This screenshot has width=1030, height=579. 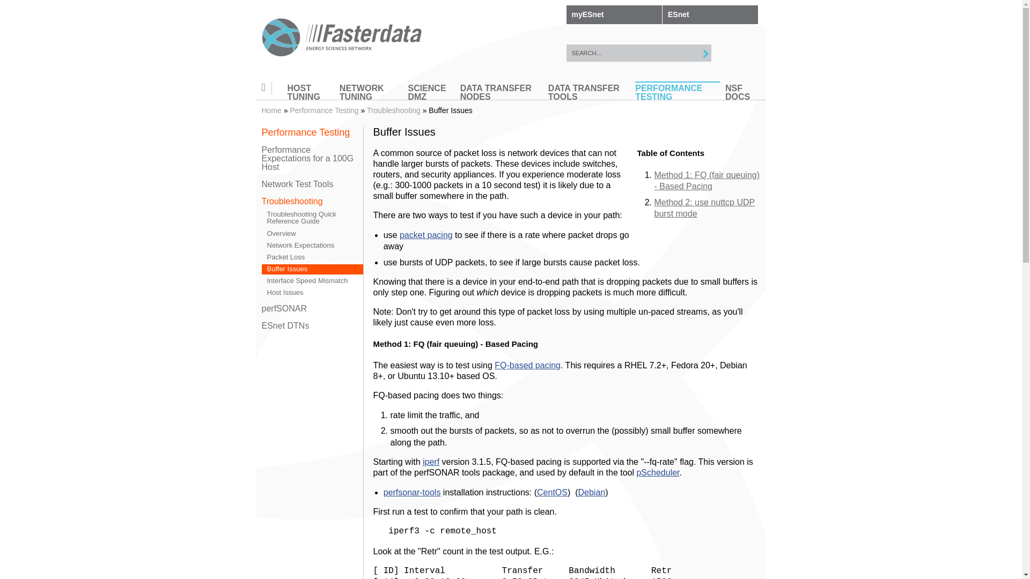 I want to click on Debian bundle installation, so click(x=591, y=492).